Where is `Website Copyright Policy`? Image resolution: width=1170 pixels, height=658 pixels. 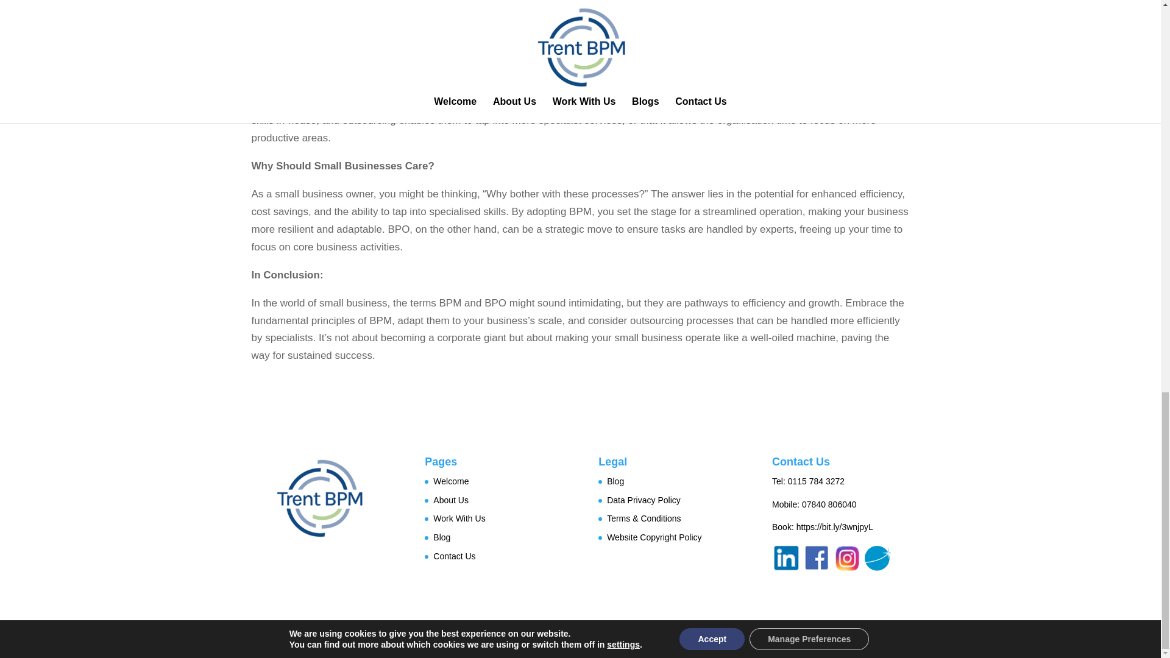
Website Copyright Policy is located at coordinates (654, 537).